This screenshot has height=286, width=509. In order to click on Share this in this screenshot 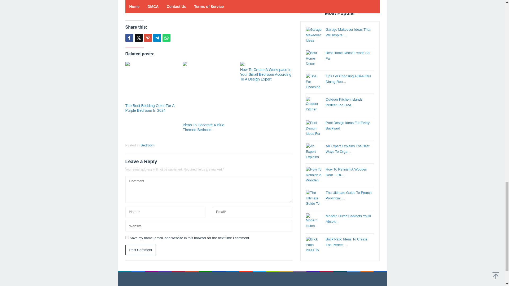, I will do `click(129, 38)`.